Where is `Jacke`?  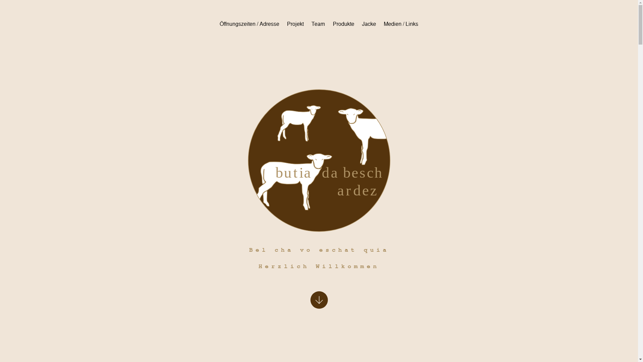 Jacke is located at coordinates (369, 24).